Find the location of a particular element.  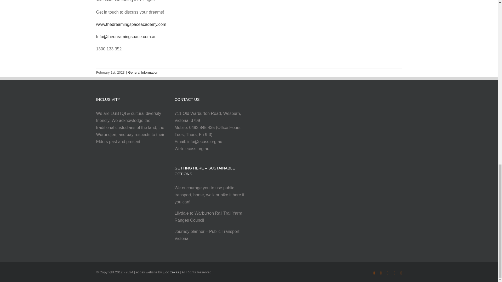

YouTube is located at coordinates (388, 273).